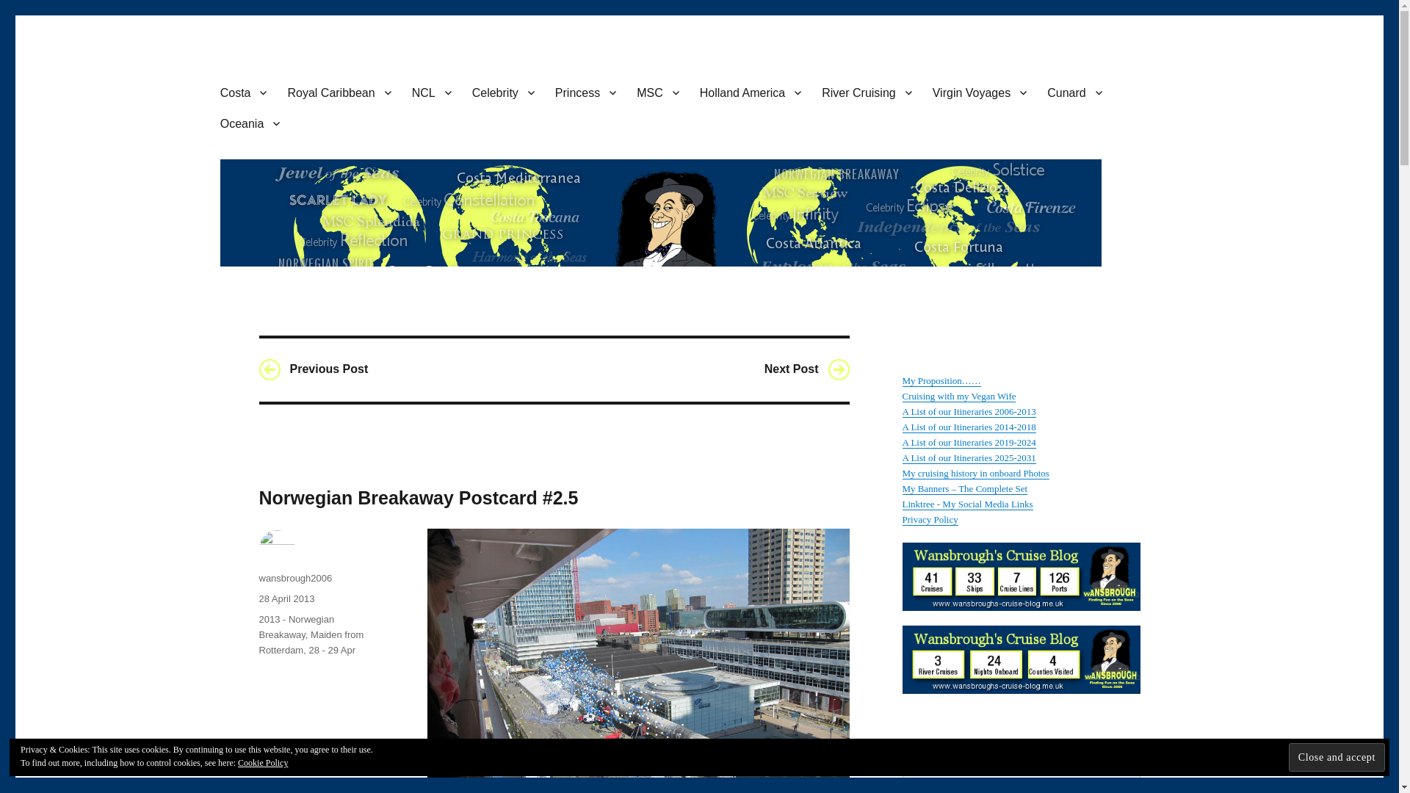 The image size is (1410, 793). What do you see at coordinates (432, 92) in the screenshot?
I see `NCL` at bounding box center [432, 92].